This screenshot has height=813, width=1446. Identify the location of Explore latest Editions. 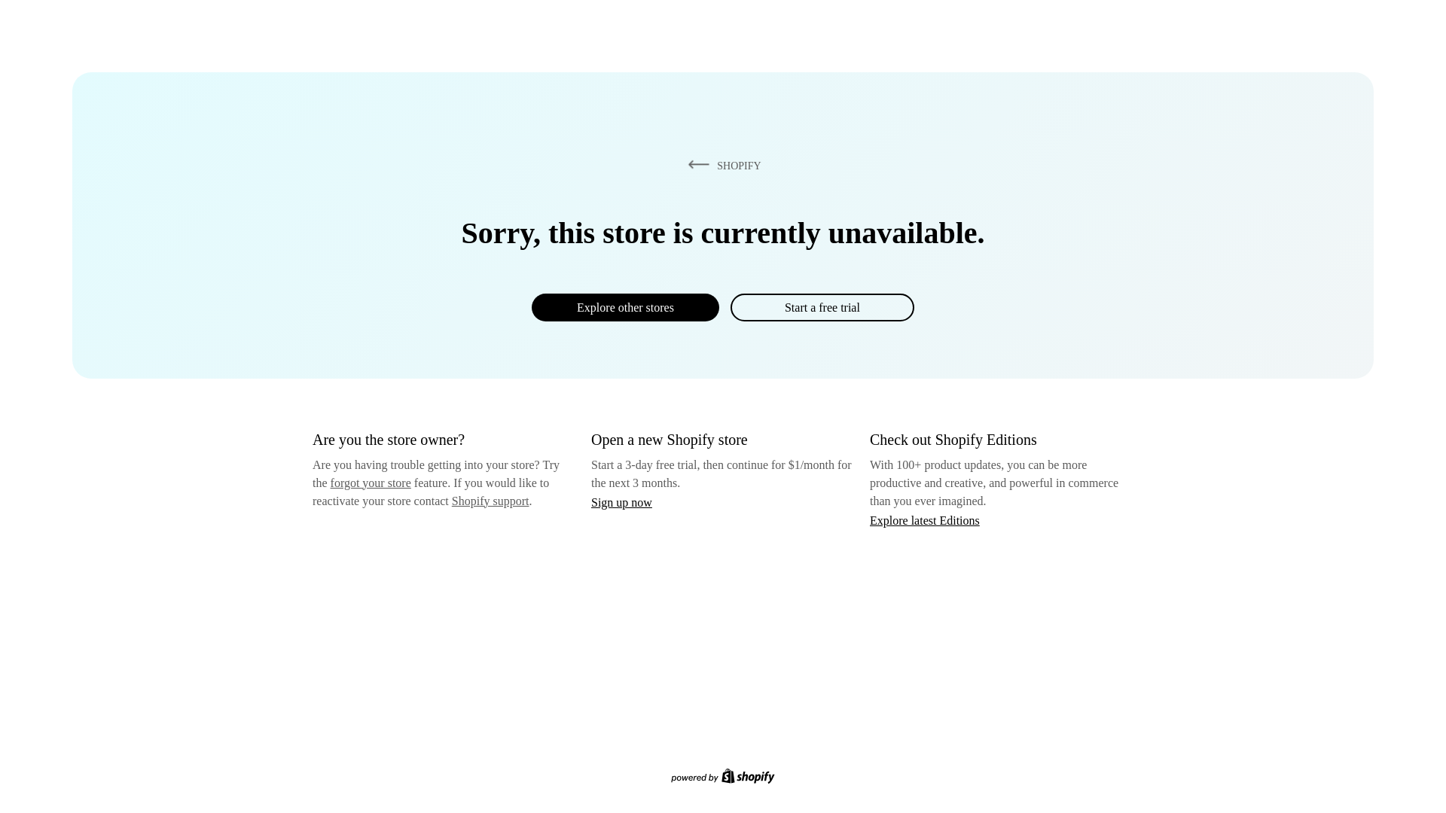
(925, 519).